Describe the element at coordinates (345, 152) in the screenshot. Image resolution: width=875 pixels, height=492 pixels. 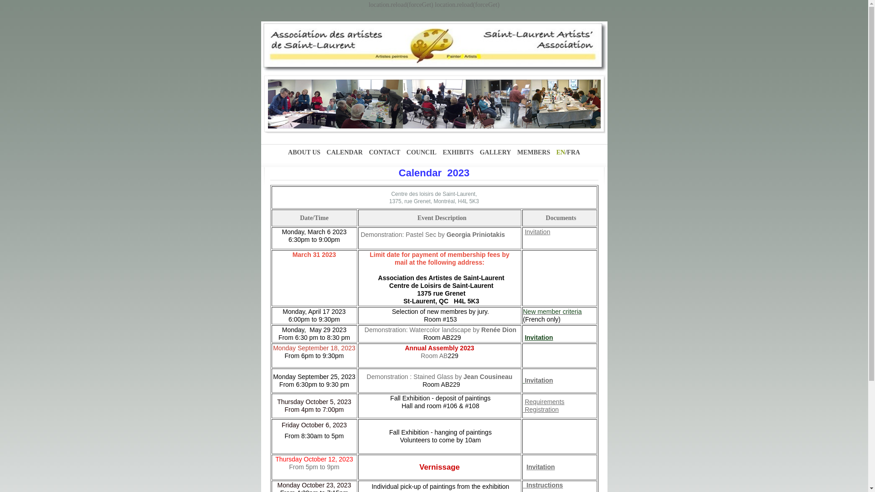
I see `CALENDAR` at that location.